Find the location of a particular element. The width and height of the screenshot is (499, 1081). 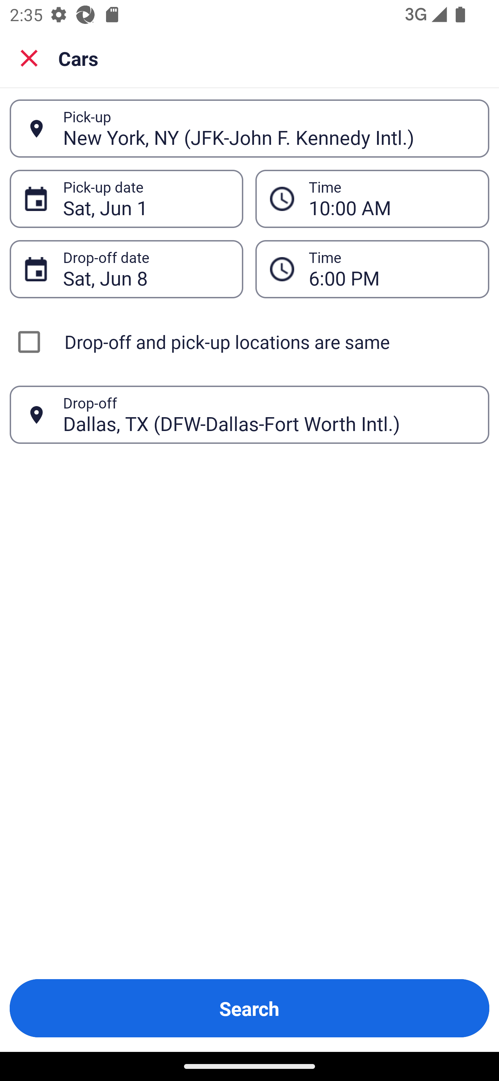

Sat, Jun 8 Drop-off date is located at coordinates (126, 269).